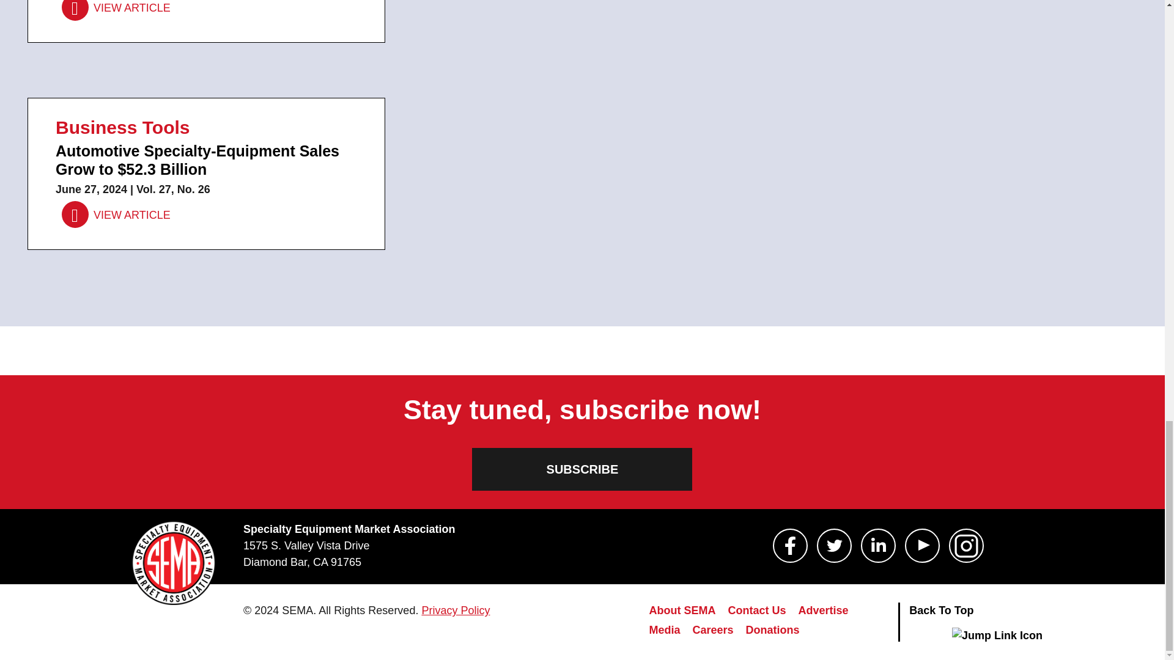 This screenshot has height=660, width=1174. I want to click on VIEW ARTICLE, so click(116, 10).